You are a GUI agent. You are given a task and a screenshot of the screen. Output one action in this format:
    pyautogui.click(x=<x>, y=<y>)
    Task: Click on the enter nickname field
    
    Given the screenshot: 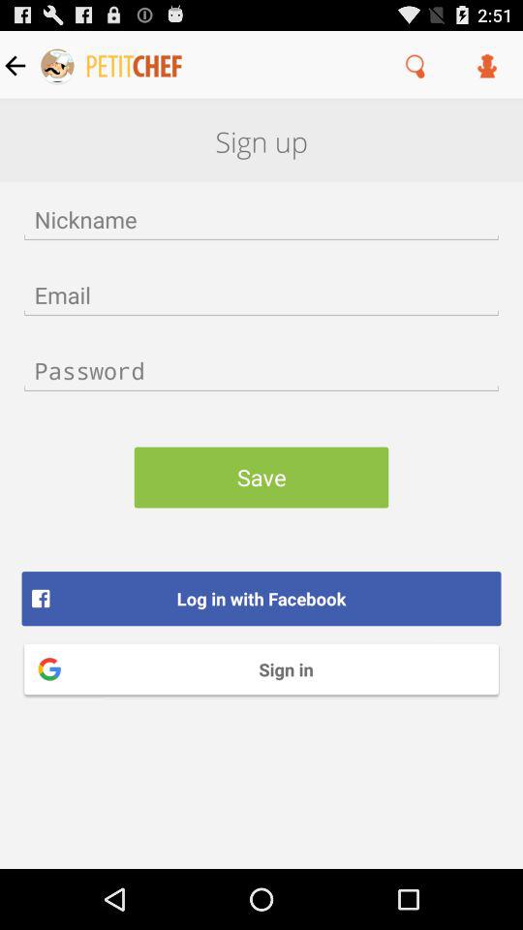 What is the action you would take?
    pyautogui.click(x=261, y=219)
    